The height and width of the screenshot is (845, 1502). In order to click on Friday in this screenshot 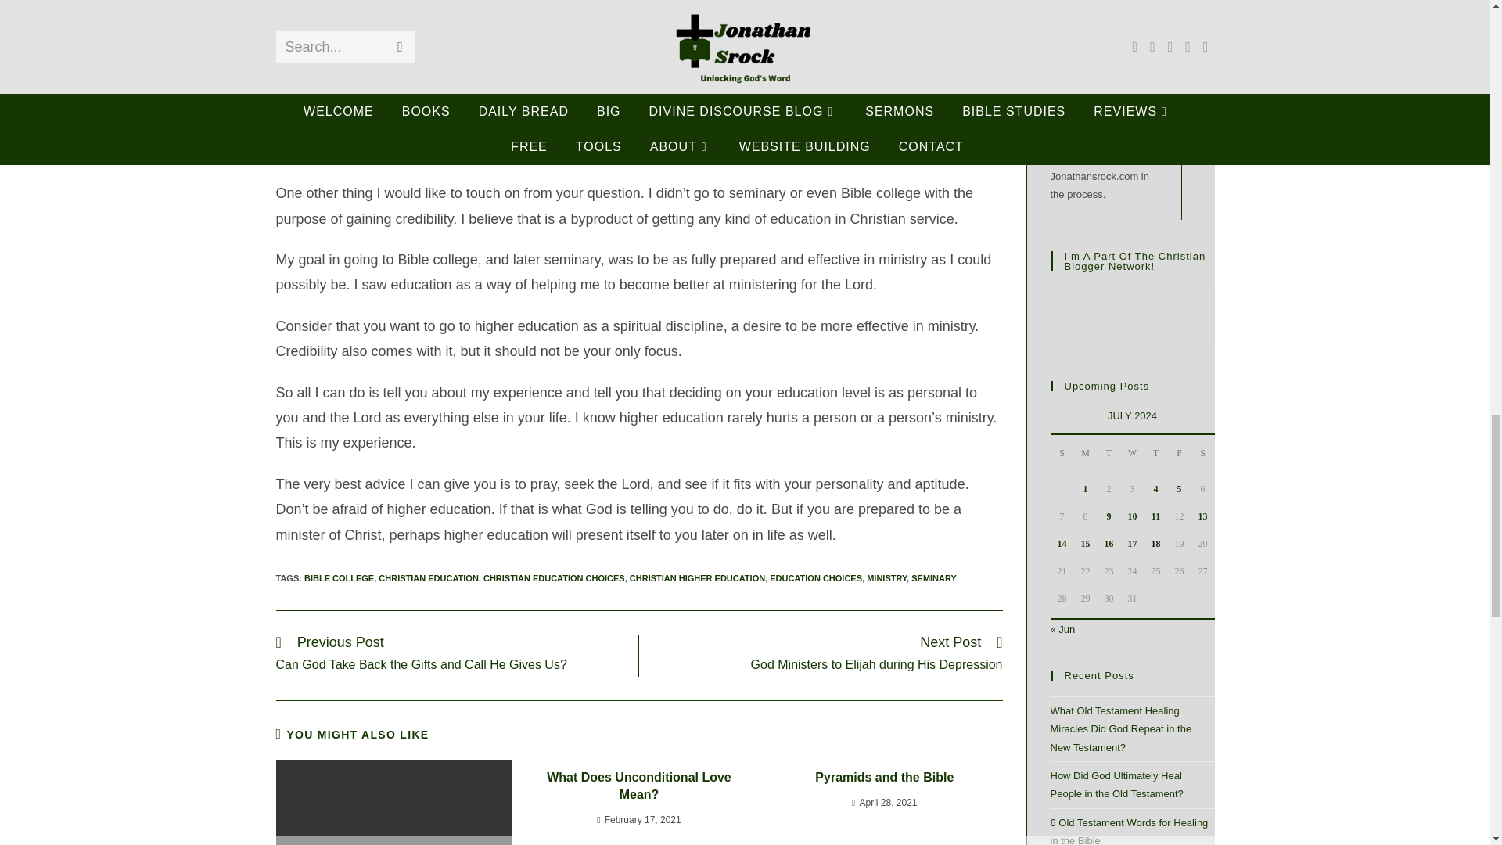, I will do `click(1178, 454)`.